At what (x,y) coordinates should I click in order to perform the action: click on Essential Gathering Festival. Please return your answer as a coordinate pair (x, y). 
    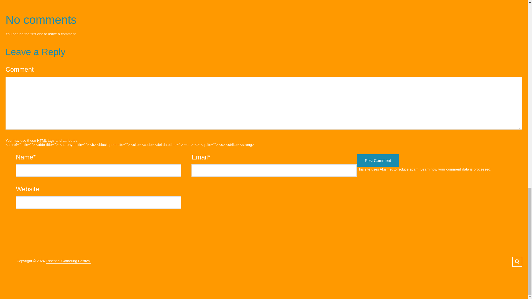
    Looking at the image, I should click on (68, 261).